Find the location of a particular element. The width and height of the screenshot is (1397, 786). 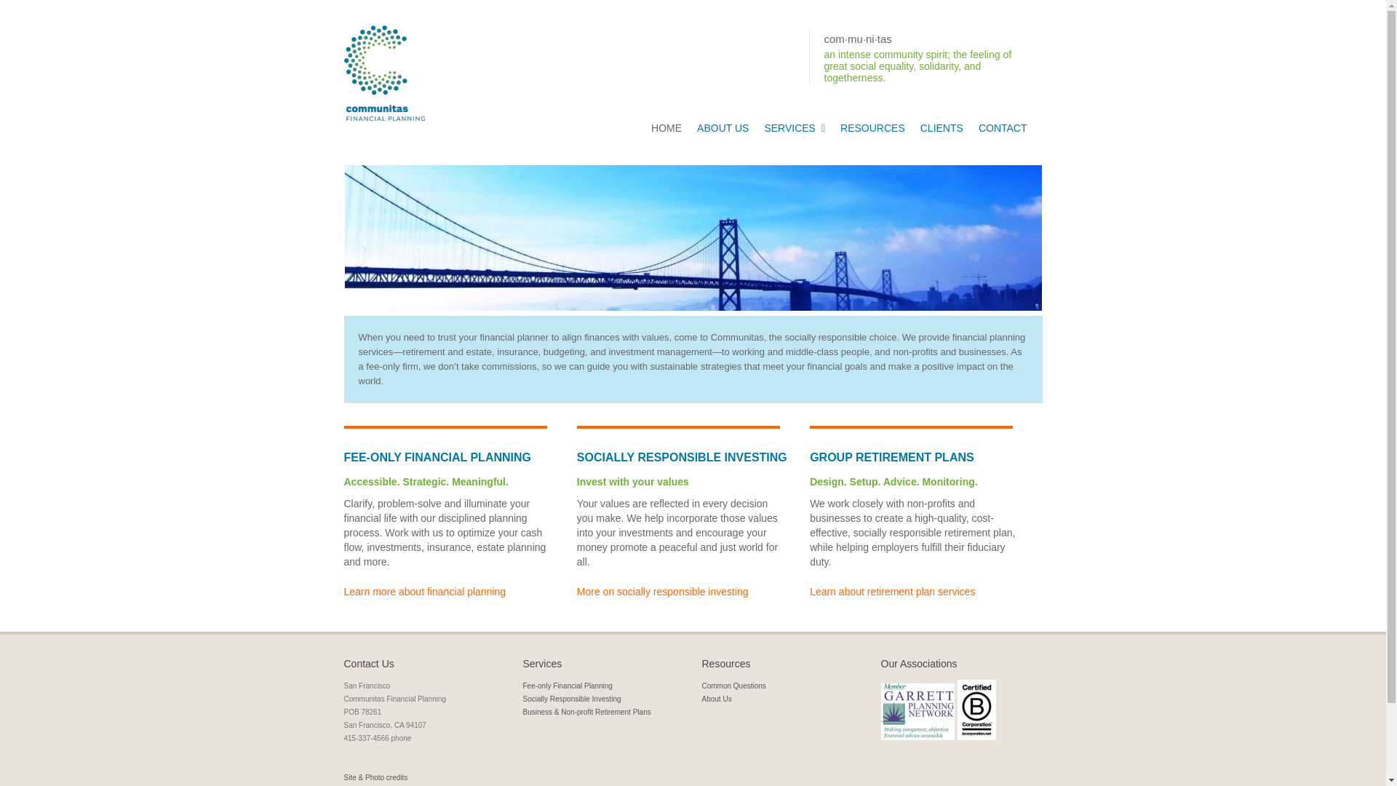

About Us is located at coordinates (716, 699).